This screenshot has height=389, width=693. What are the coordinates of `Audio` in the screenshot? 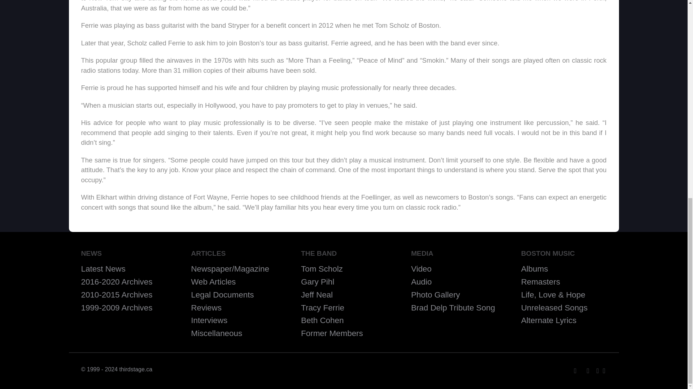 It's located at (421, 282).